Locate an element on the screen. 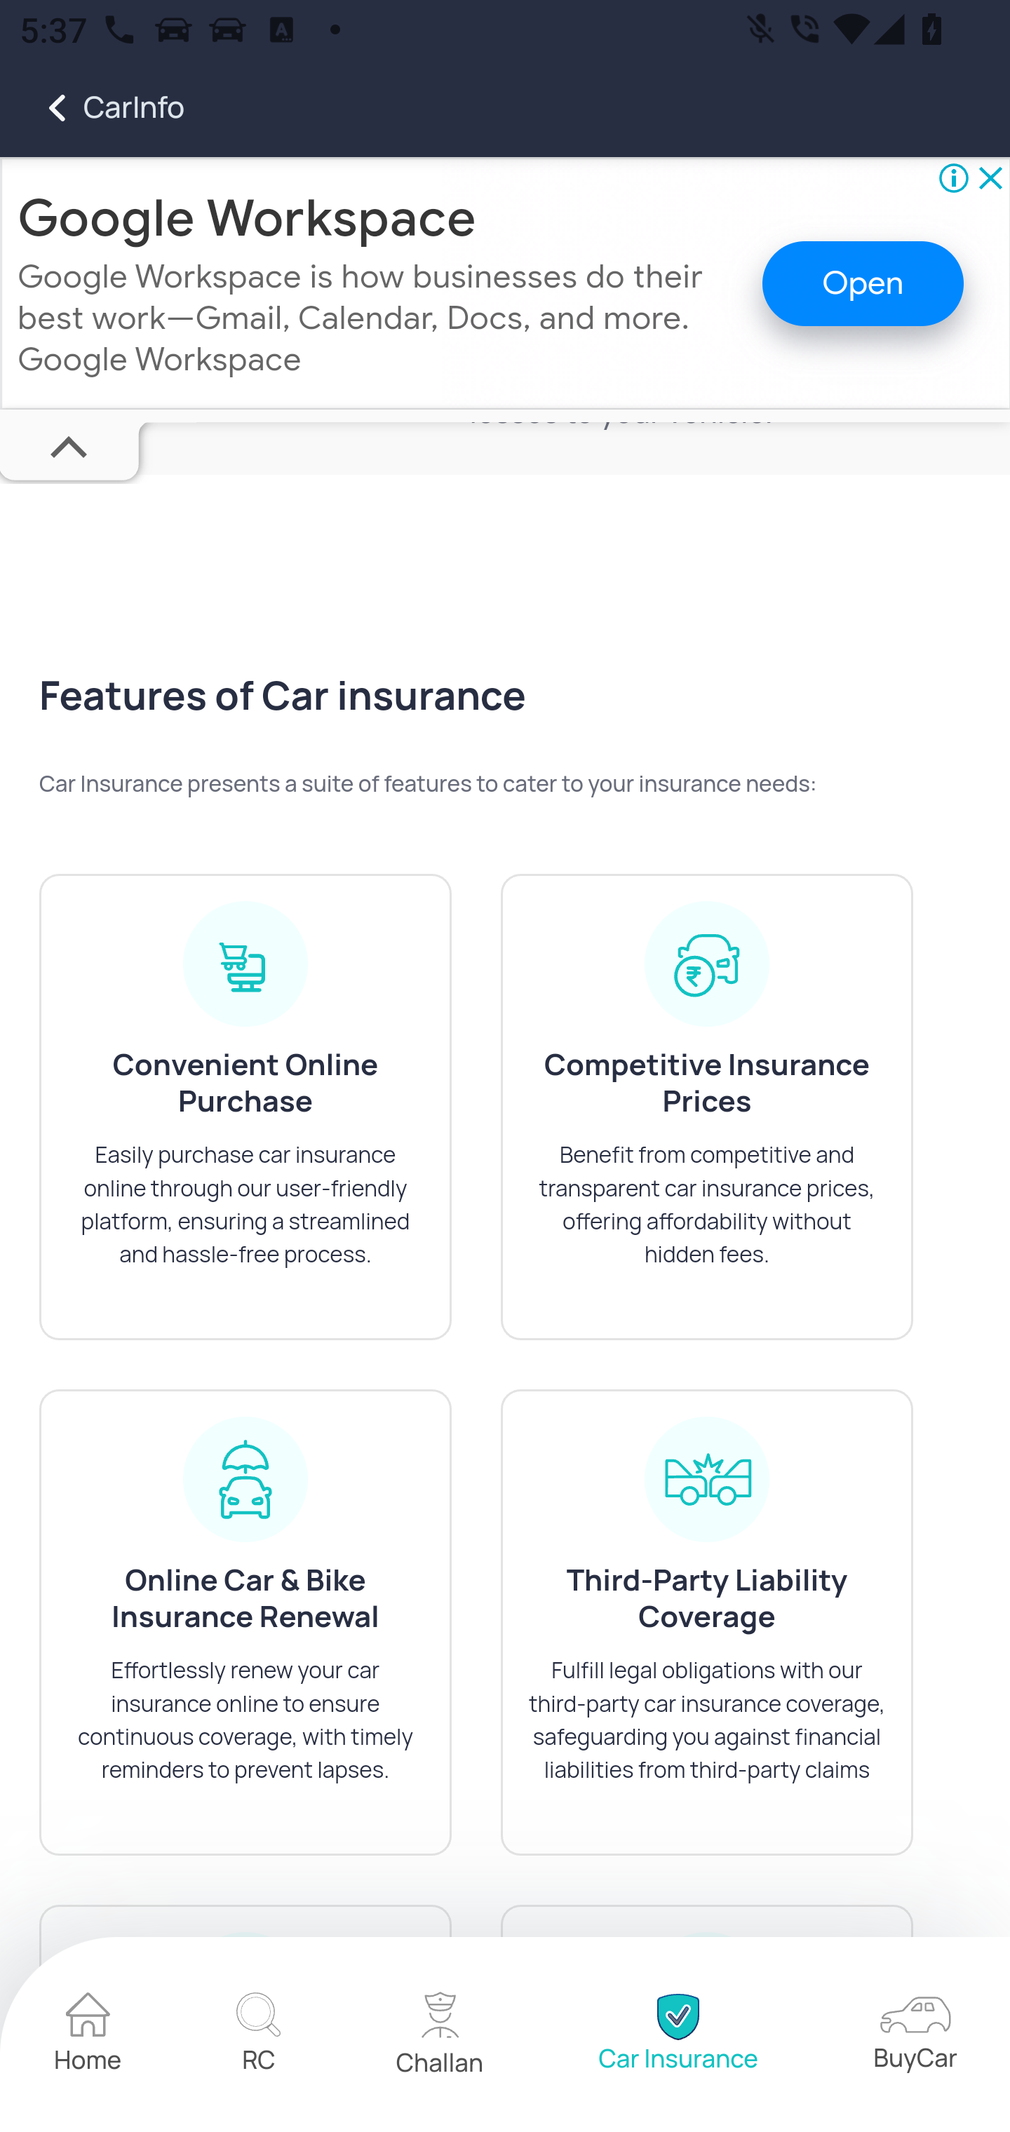 The width and height of the screenshot is (1010, 2132). Google Workspace is located at coordinates (248, 219).